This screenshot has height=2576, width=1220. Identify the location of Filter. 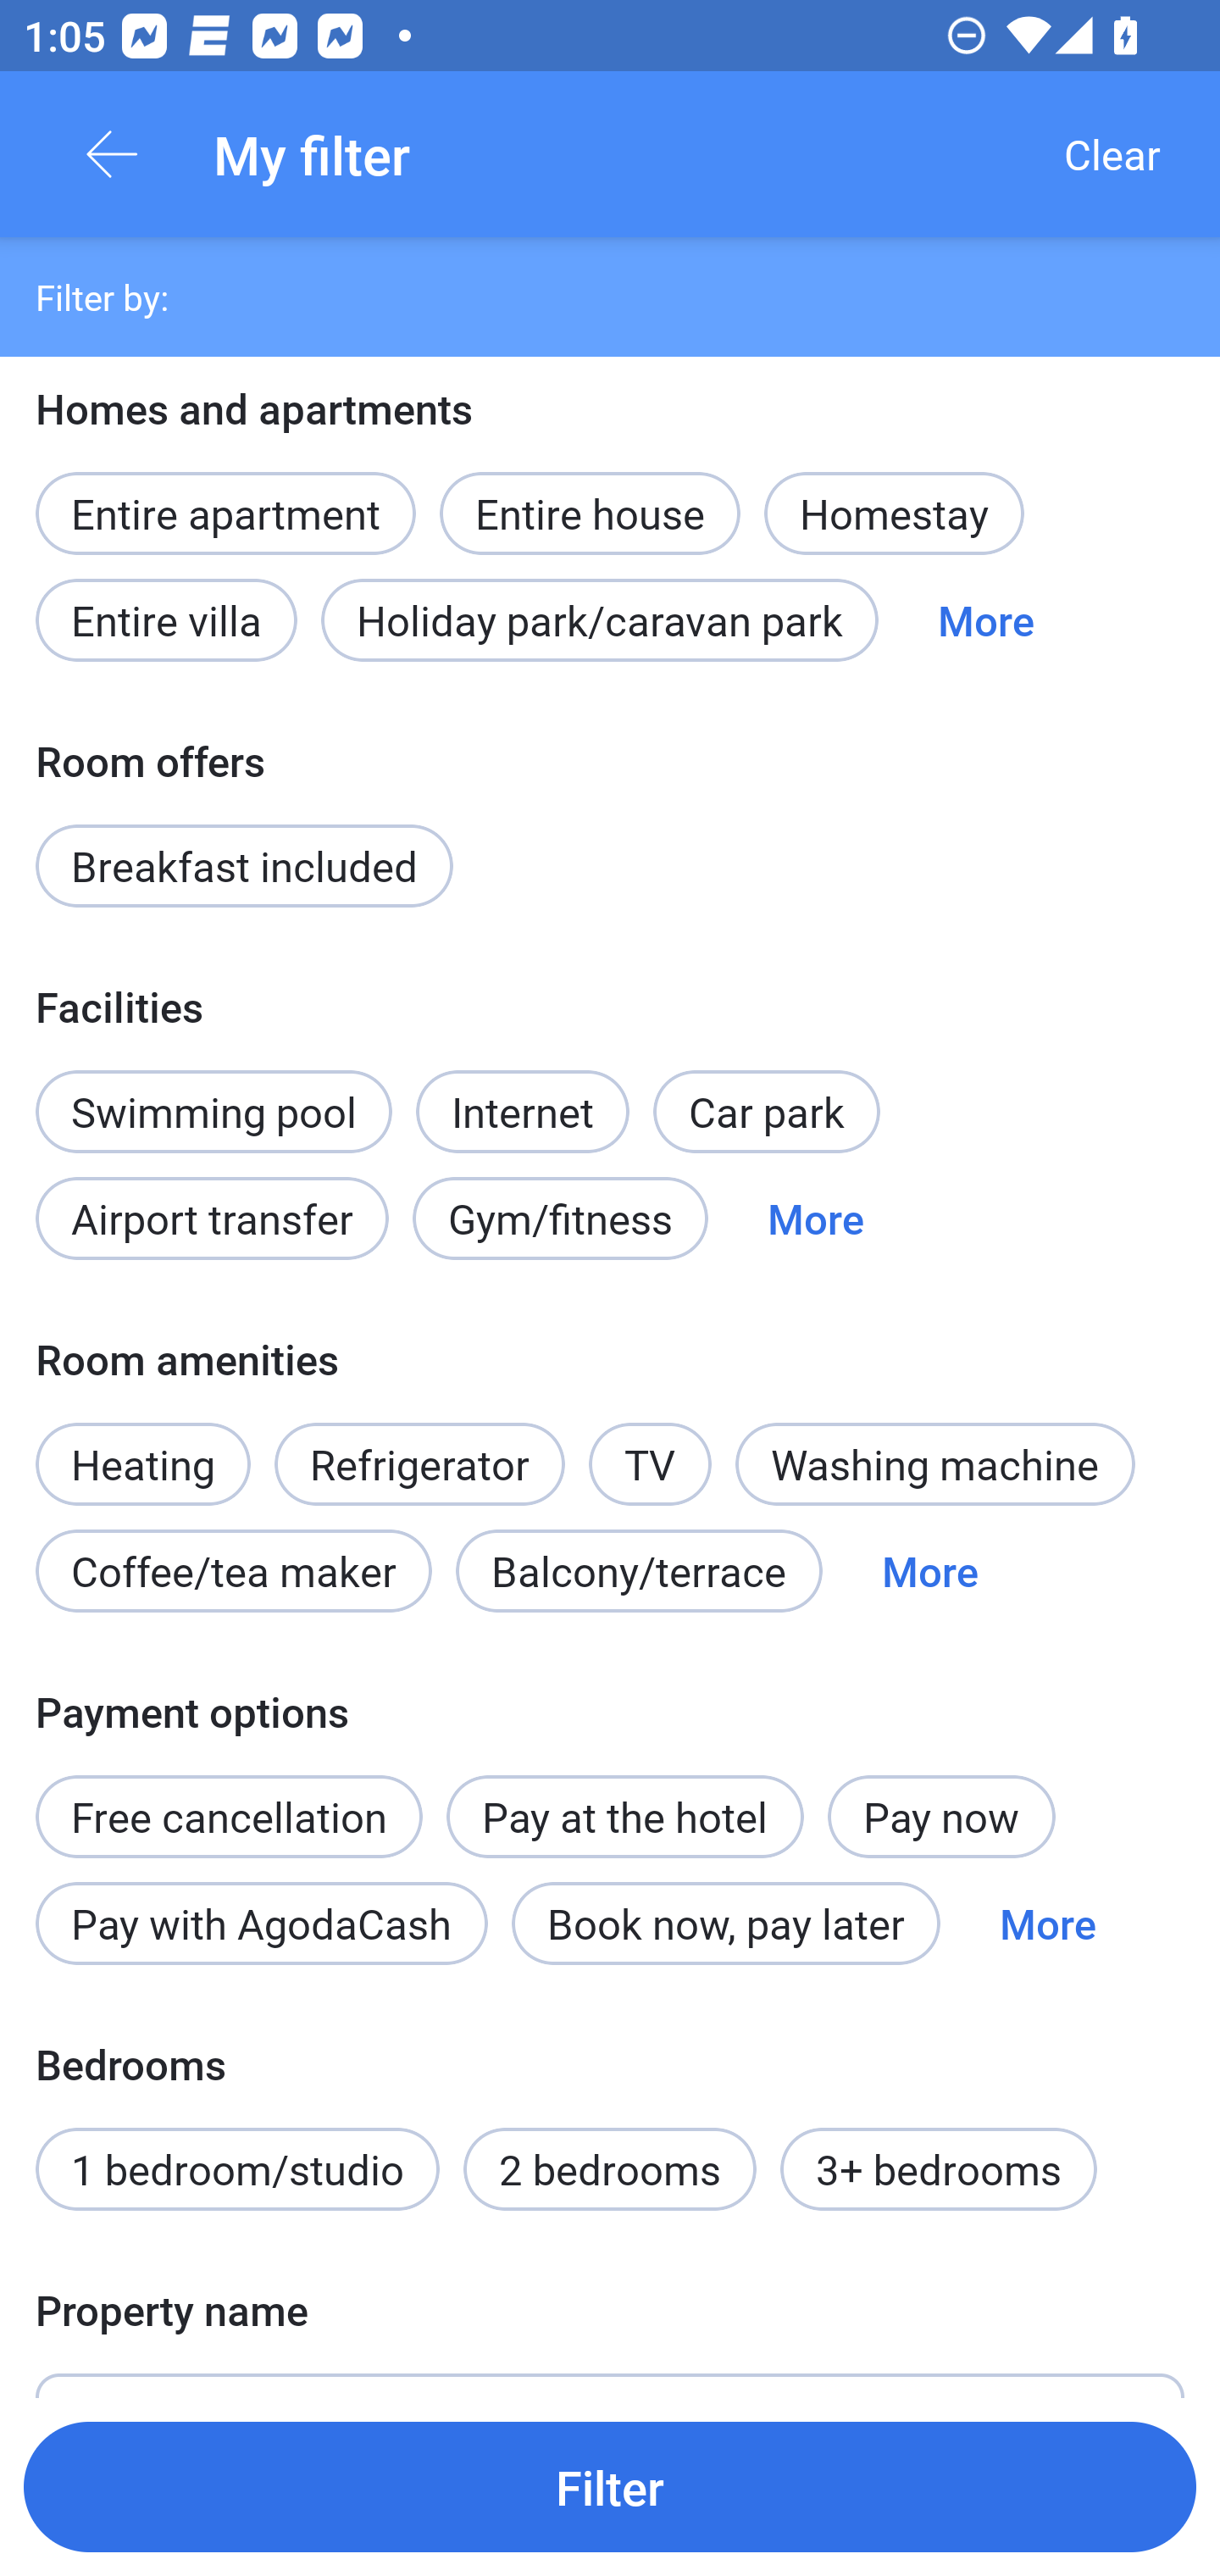
(610, 2486).